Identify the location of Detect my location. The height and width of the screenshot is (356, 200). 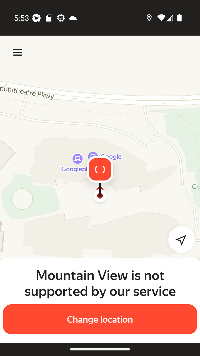
(178, 239).